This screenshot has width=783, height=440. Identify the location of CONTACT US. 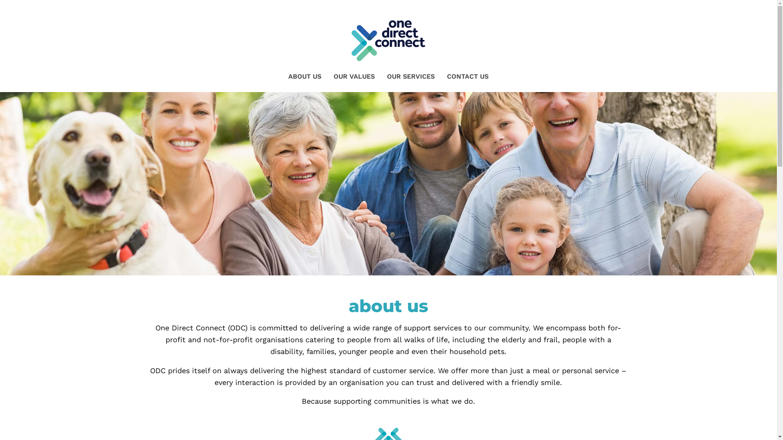
(468, 77).